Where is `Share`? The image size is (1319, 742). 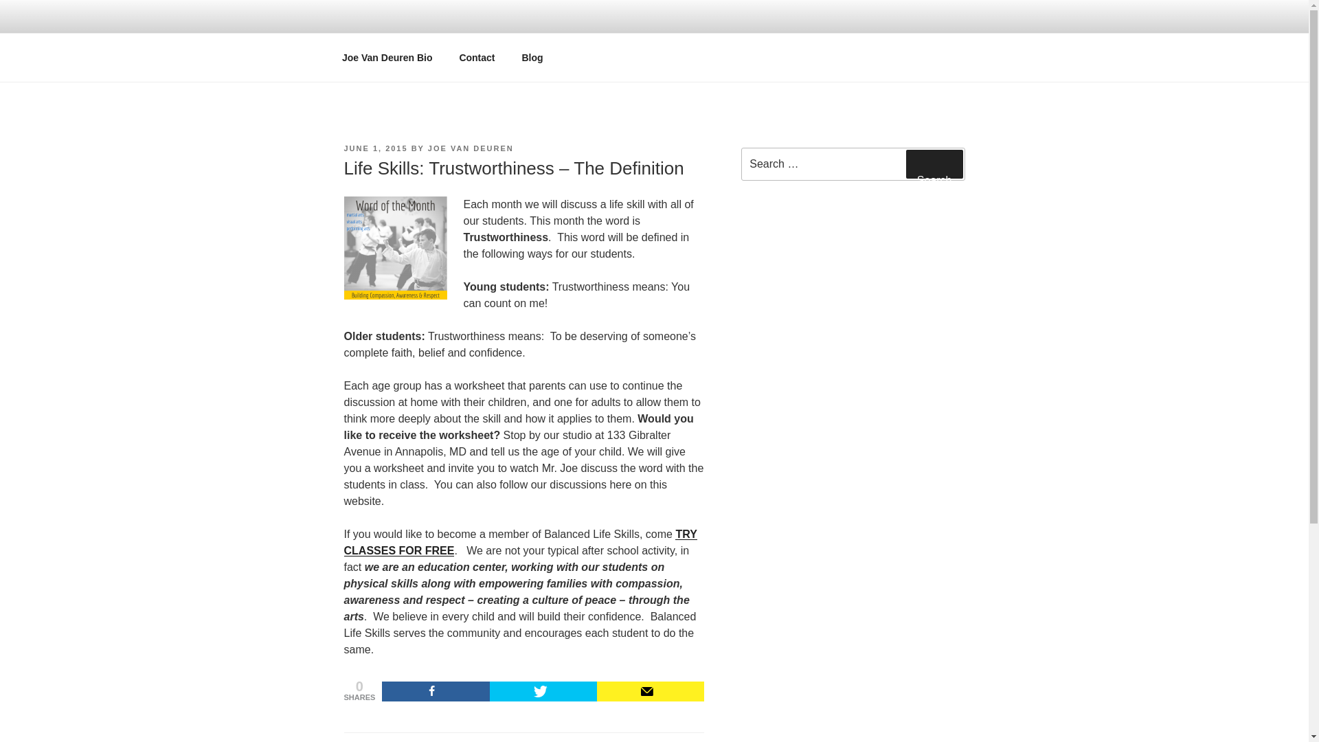 Share is located at coordinates (436, 691).